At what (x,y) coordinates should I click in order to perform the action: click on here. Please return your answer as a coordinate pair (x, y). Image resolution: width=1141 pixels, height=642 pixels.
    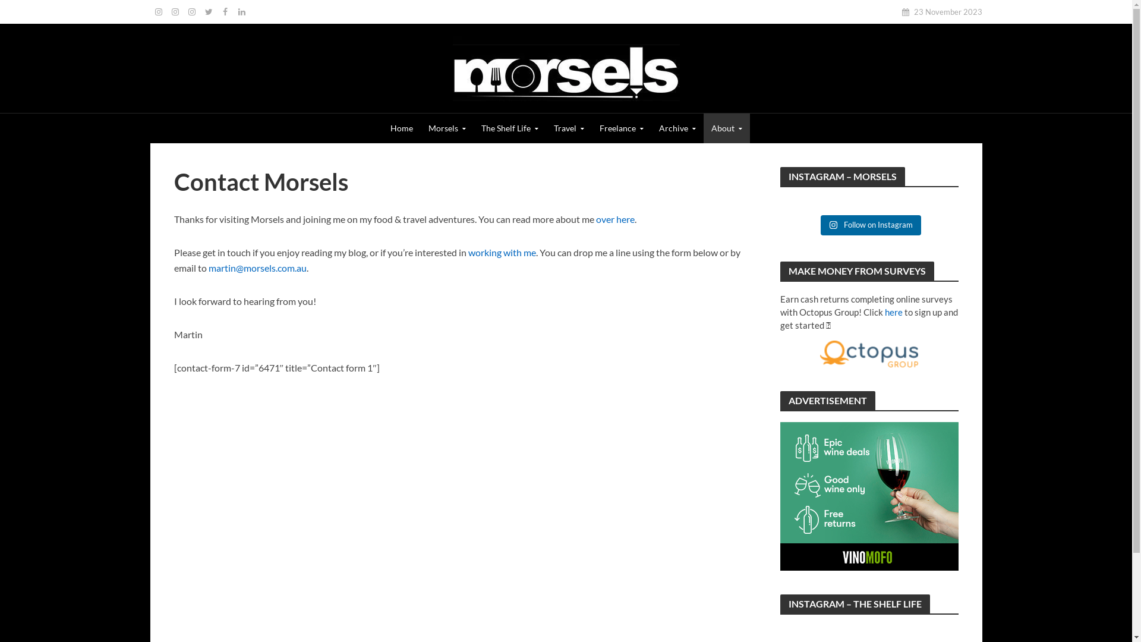
    Looking at the image, I should click on (893, 312).